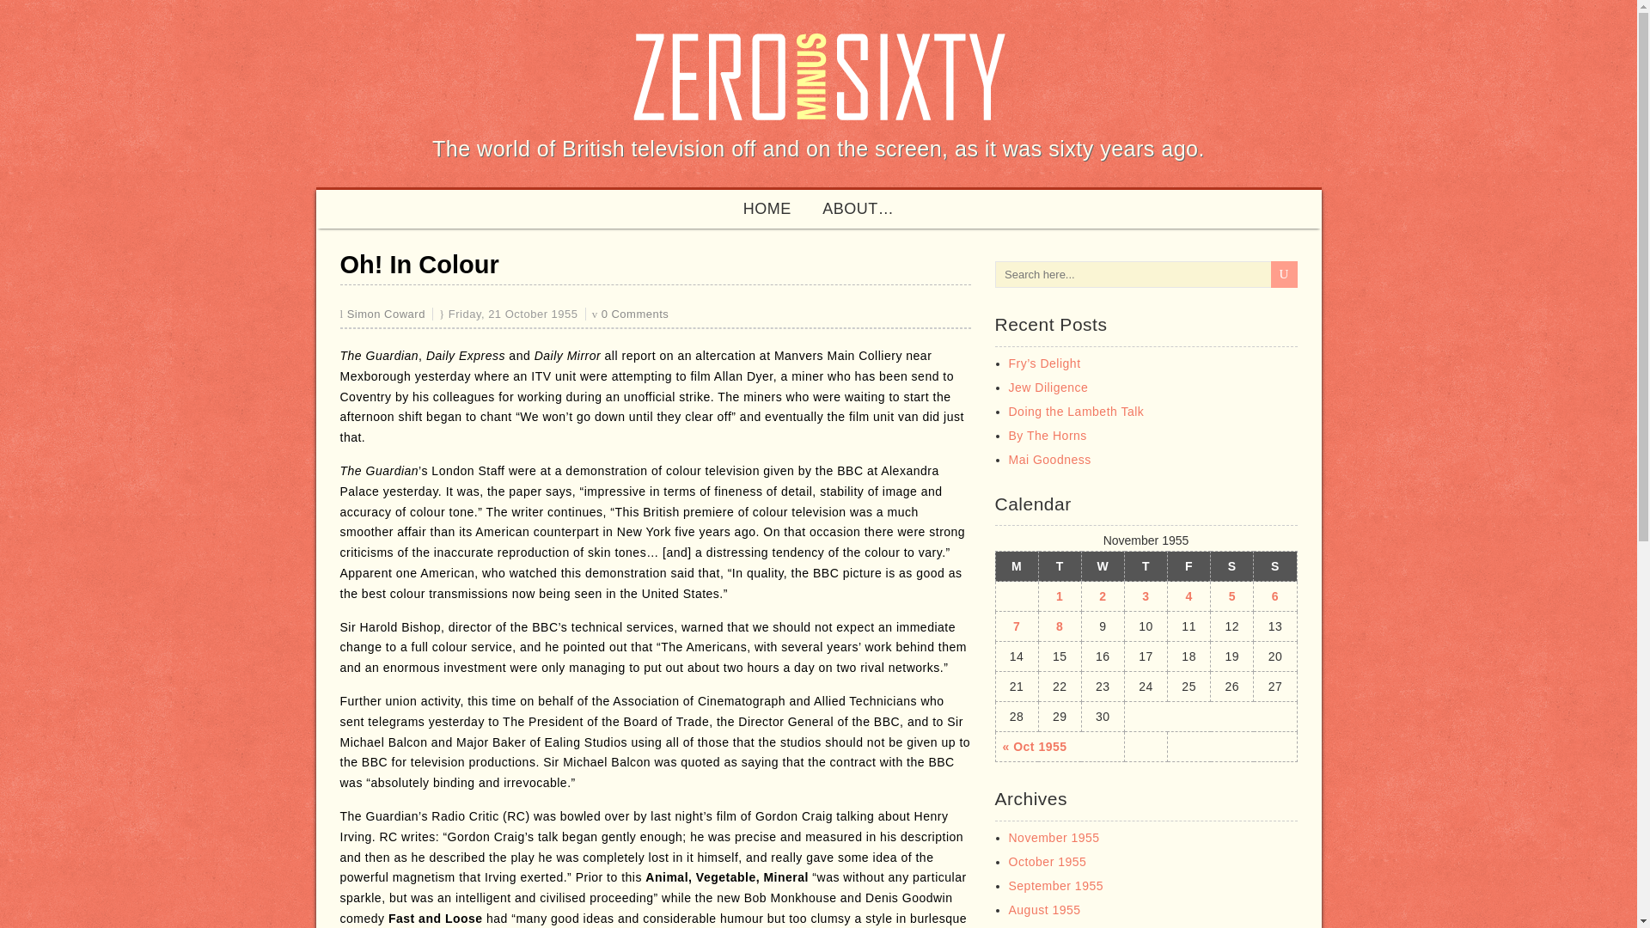 The image size is (1650, 928). What do you see at coordinates (1049, 460) in the screenshot?
I see `Mai Goodness` at bounding box center [1049, 460].